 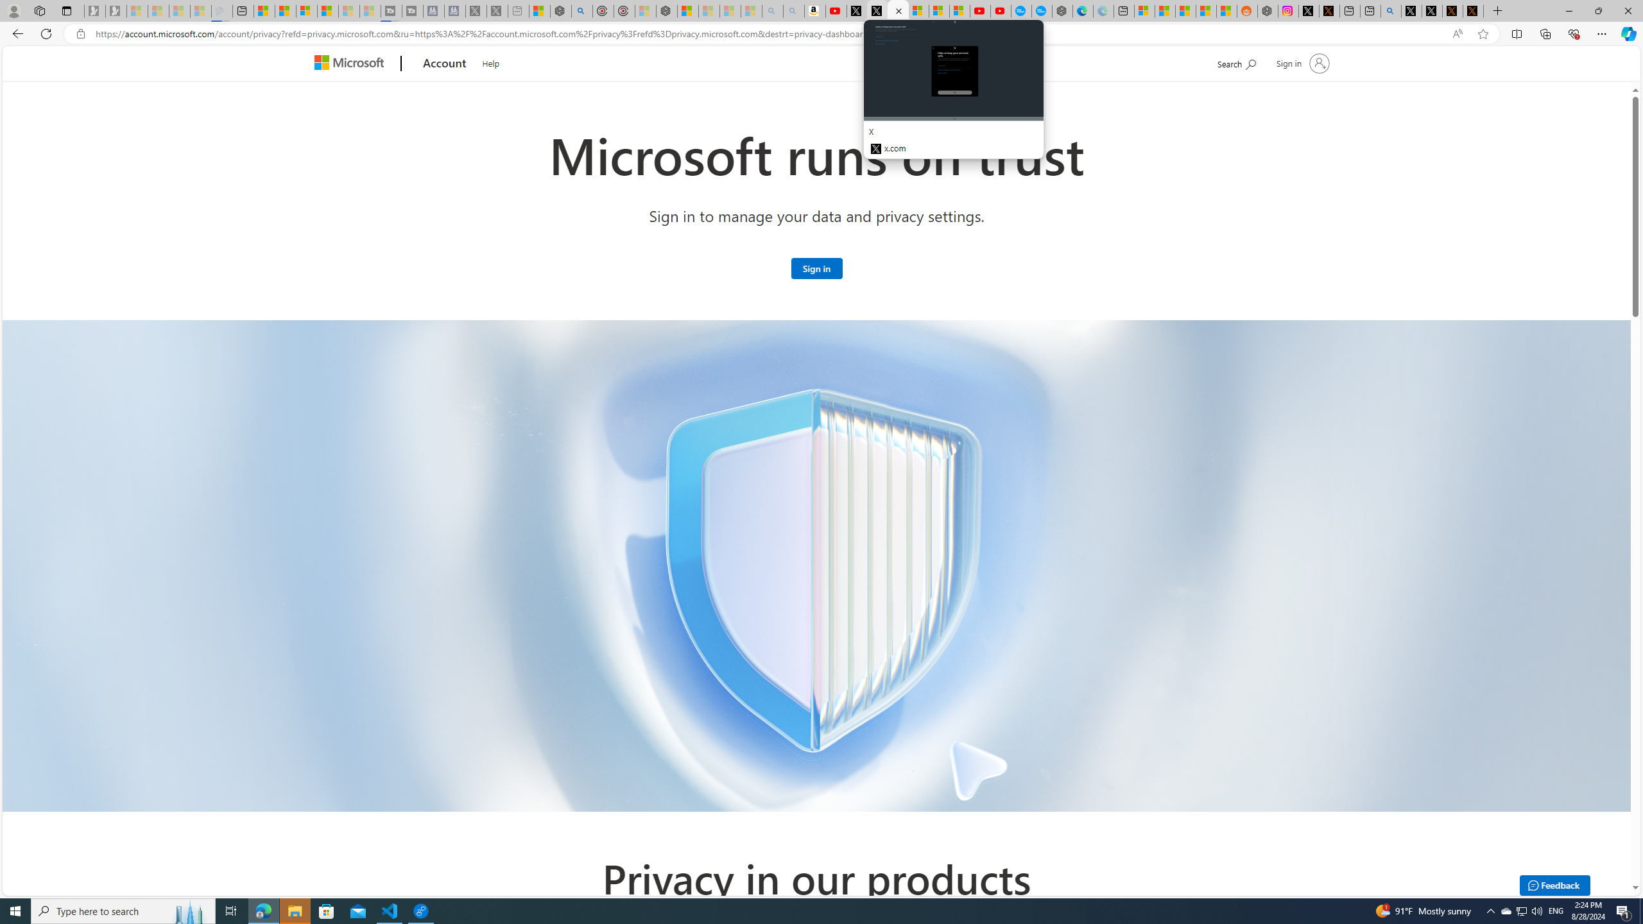 I want to click on Search Microsoft.com, so click(x=1236, y=62).